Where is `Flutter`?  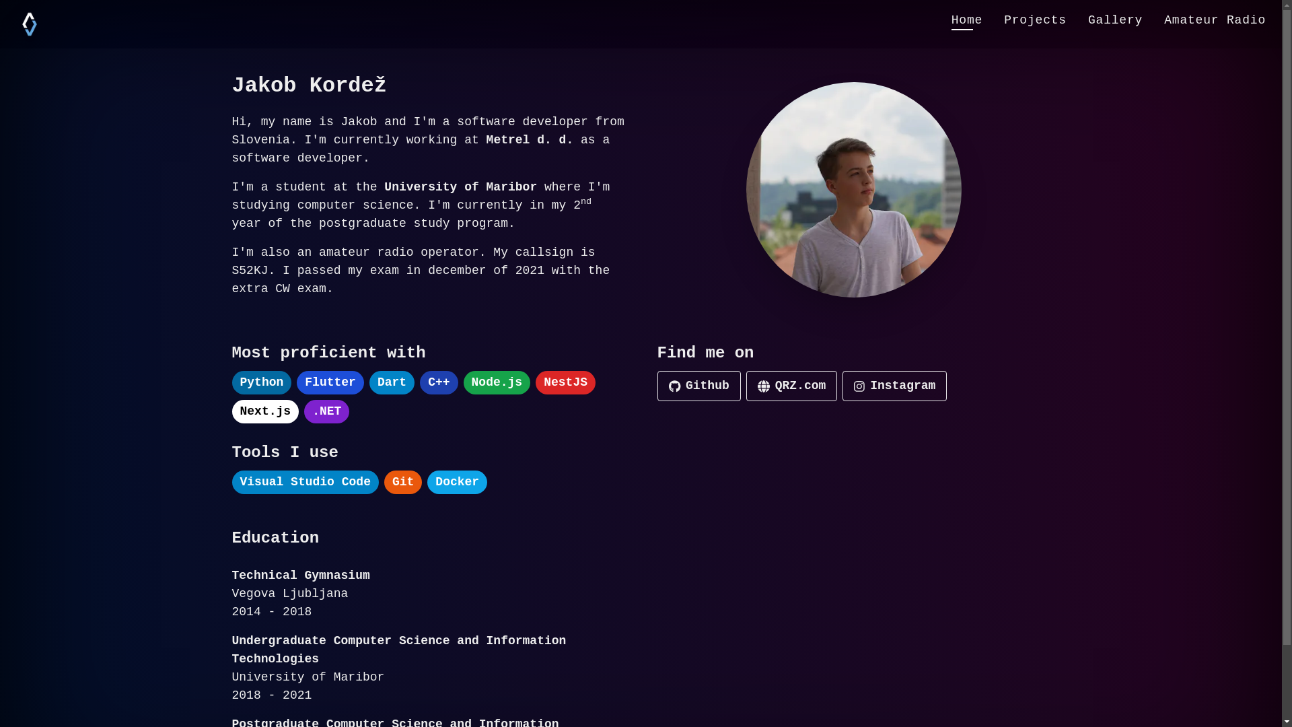
Flutter is located at coordinates (330, 382).